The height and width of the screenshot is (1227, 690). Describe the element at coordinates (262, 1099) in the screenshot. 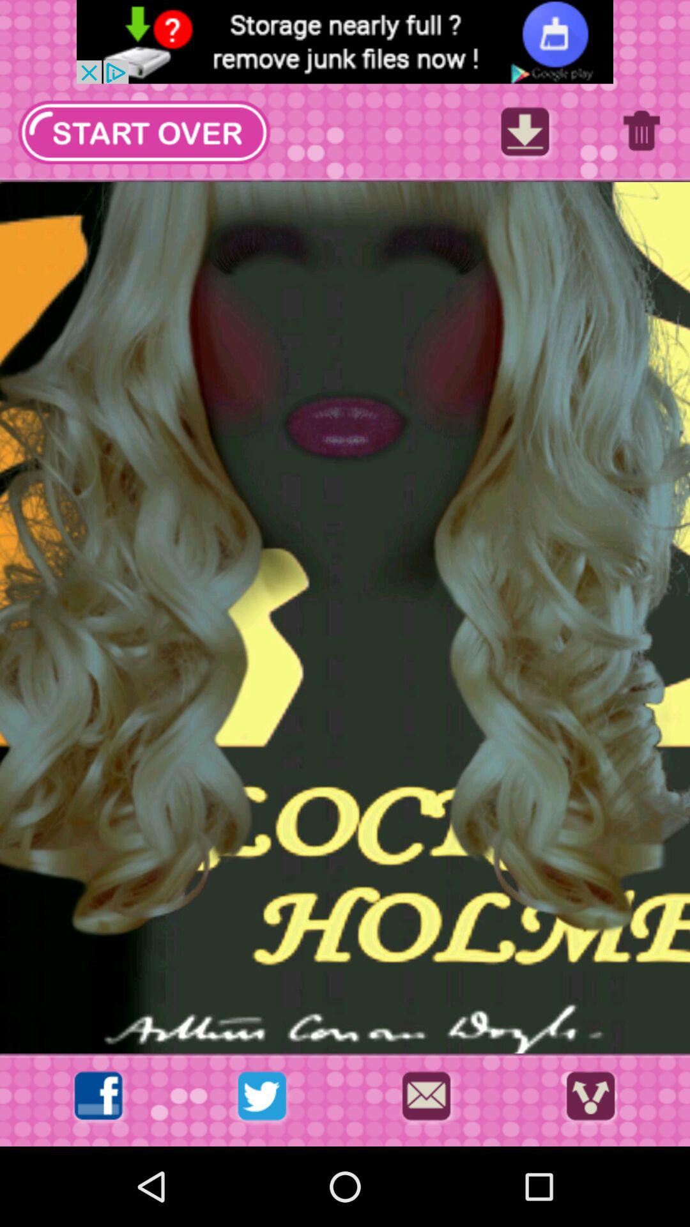

I see `twitter icon` at that location.